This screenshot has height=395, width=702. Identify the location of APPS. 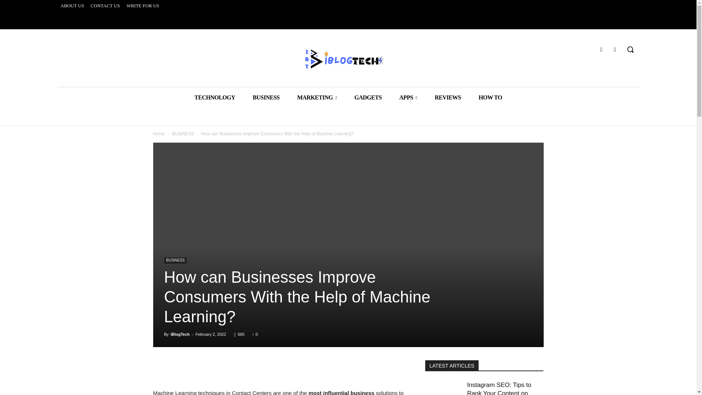
(408, 97).